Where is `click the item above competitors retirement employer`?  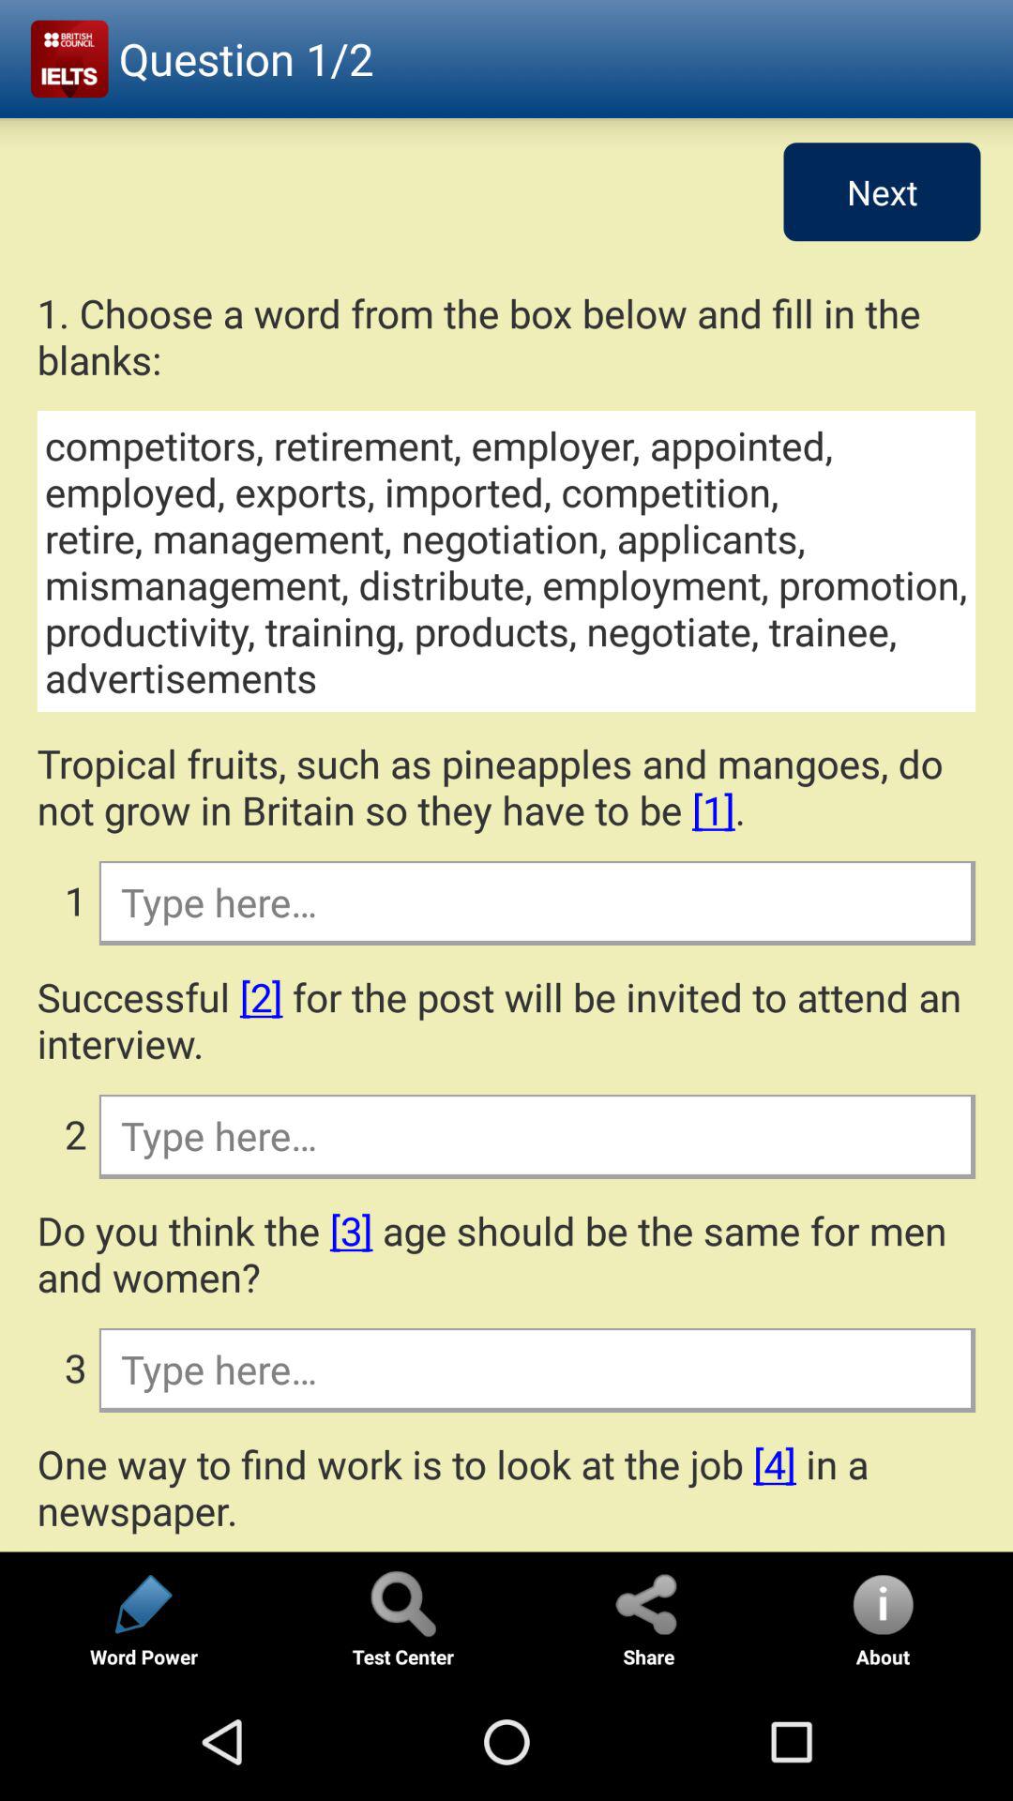 click the item above competitors retirement employer is located at coordinates (506, 336).